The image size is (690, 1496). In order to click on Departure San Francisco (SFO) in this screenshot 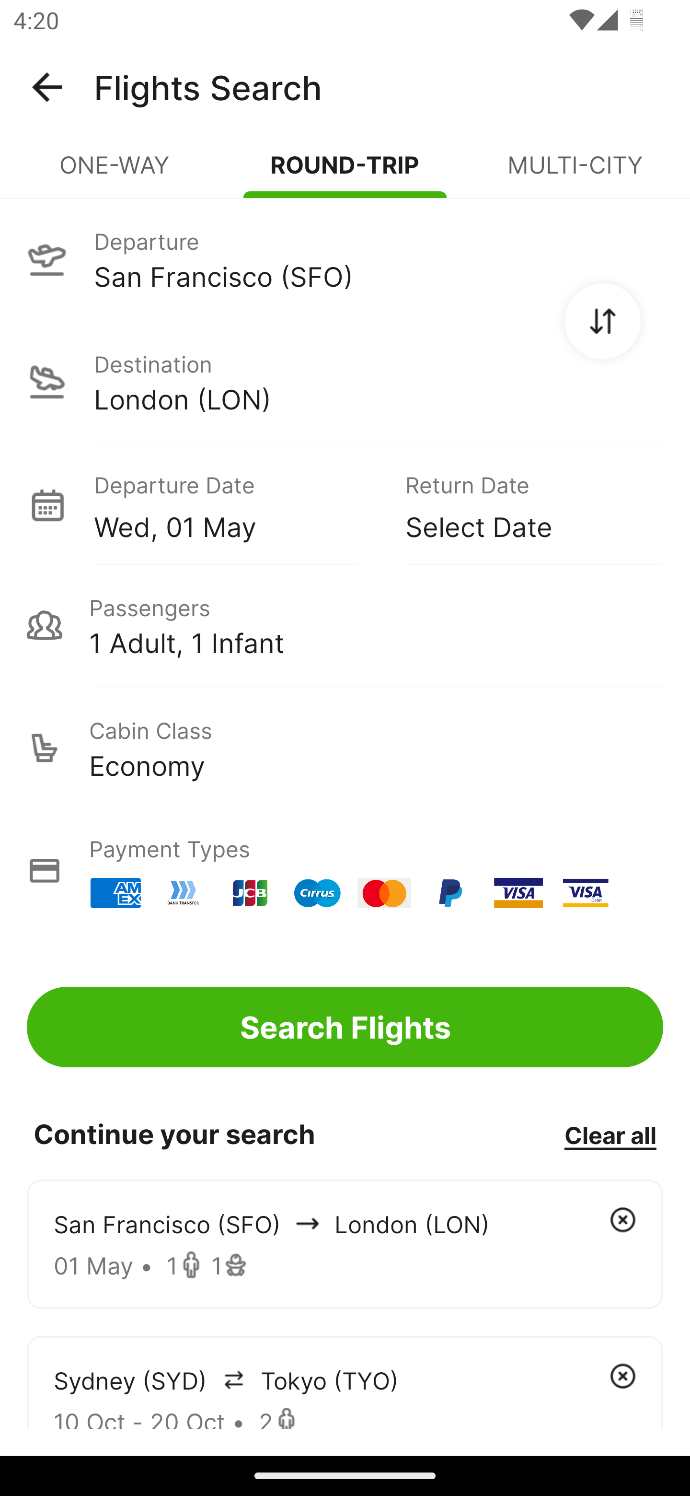, I will do `click(345, 258)`.